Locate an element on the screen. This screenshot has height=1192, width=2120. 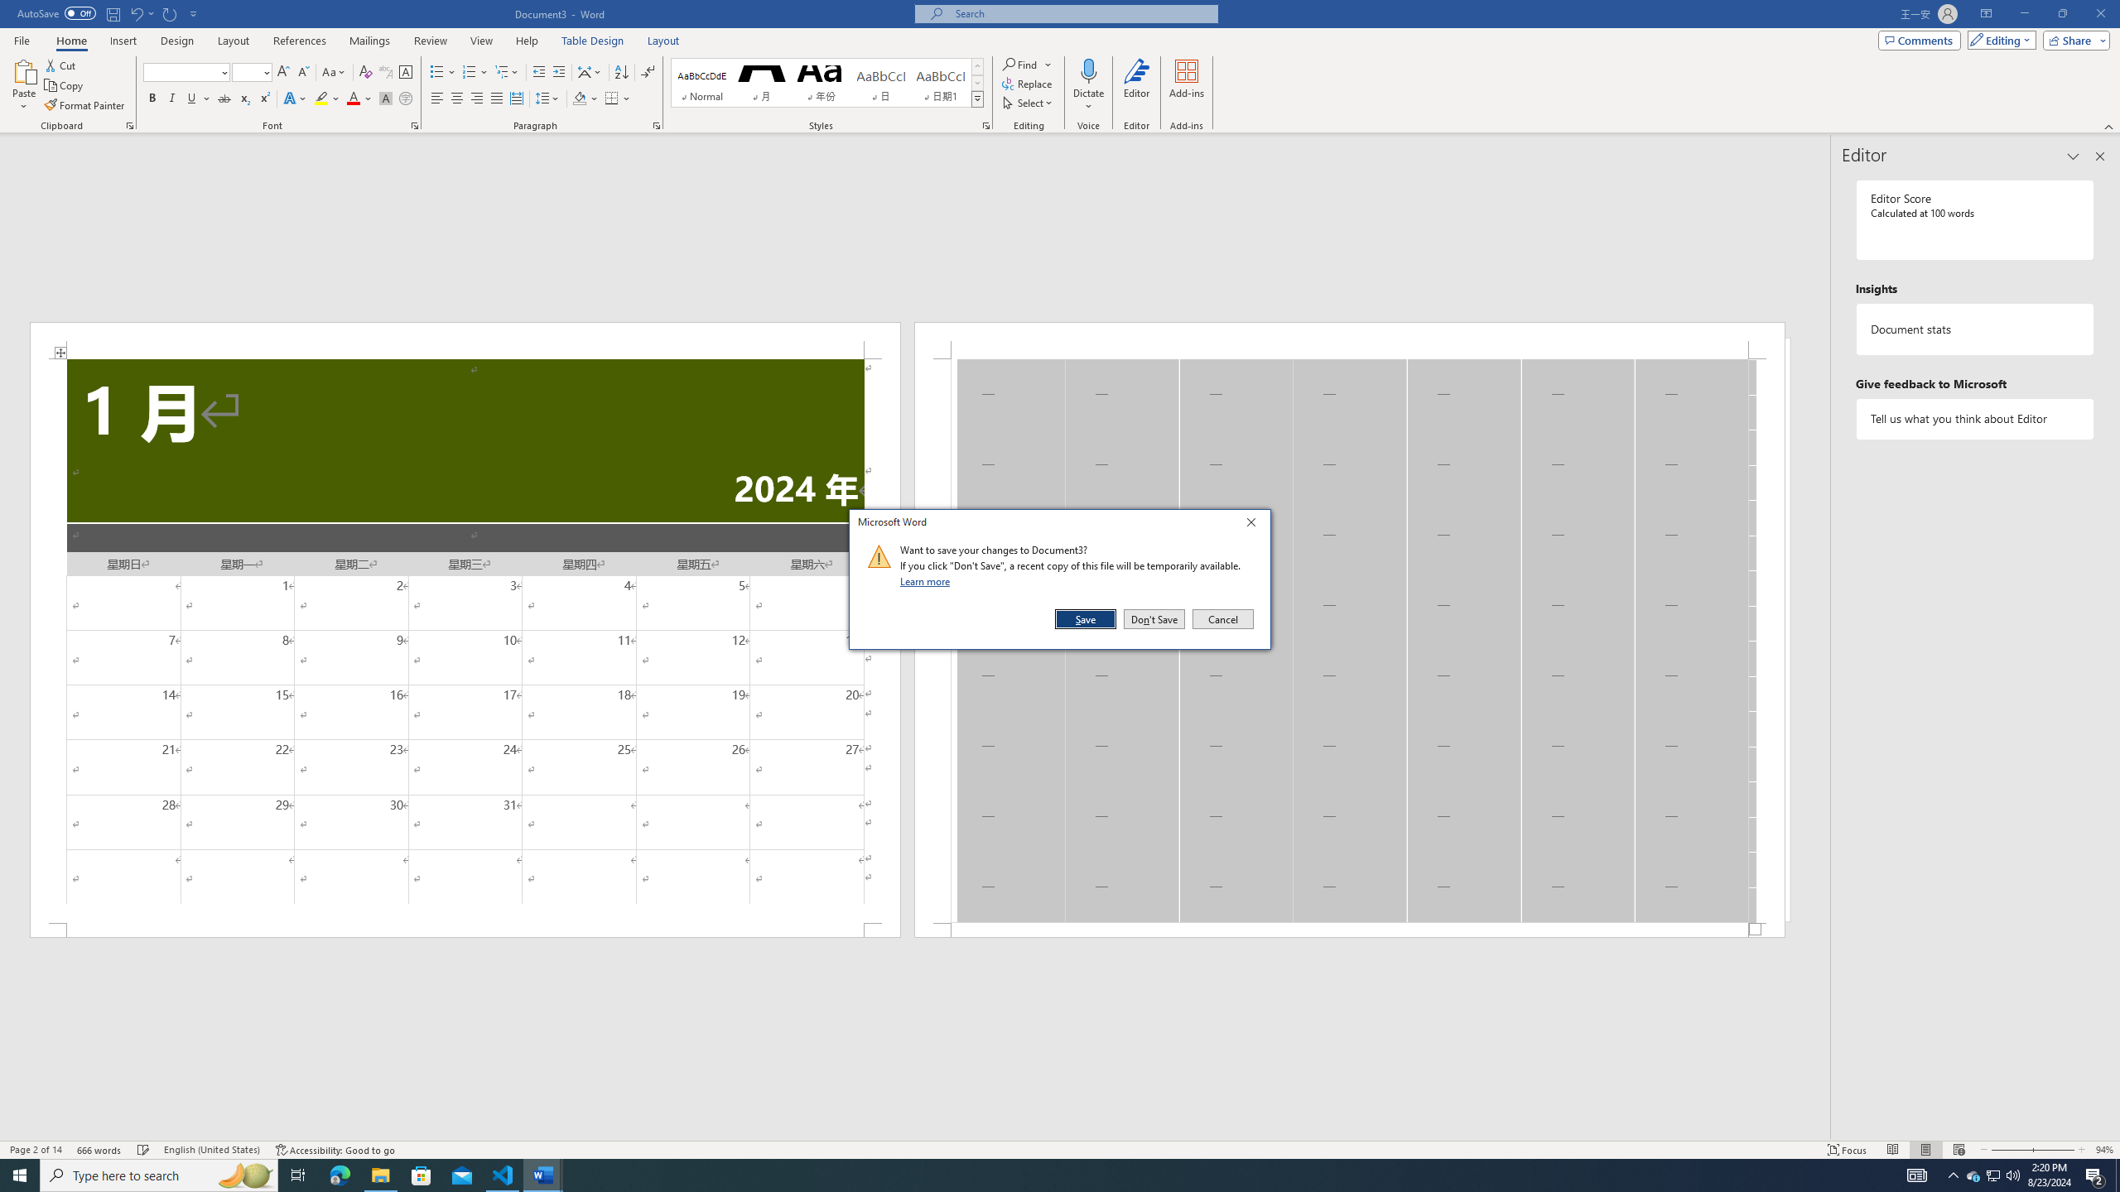
Sort... is located at coordinates (1973, 1175).